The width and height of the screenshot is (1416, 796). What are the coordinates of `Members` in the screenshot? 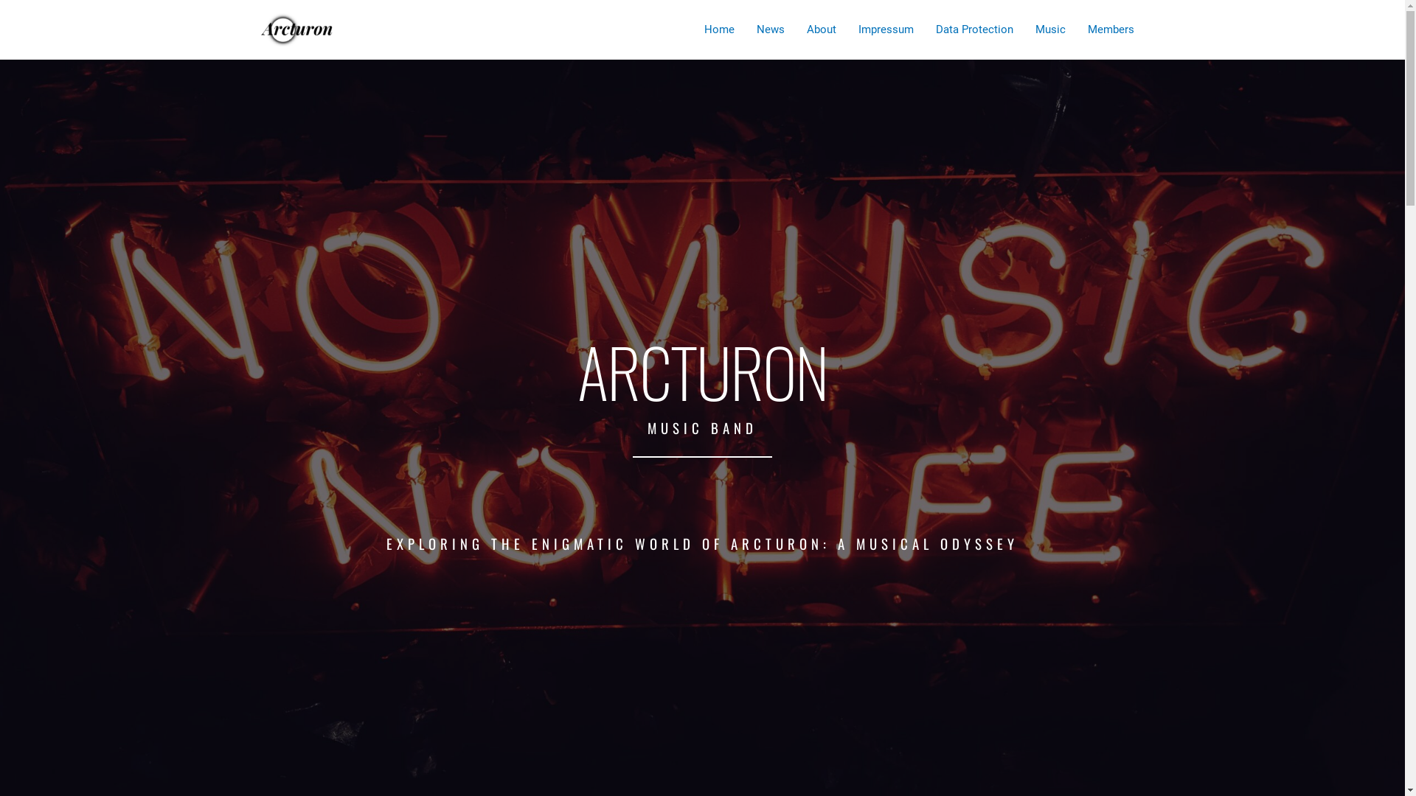 It's located at (1111, 29).